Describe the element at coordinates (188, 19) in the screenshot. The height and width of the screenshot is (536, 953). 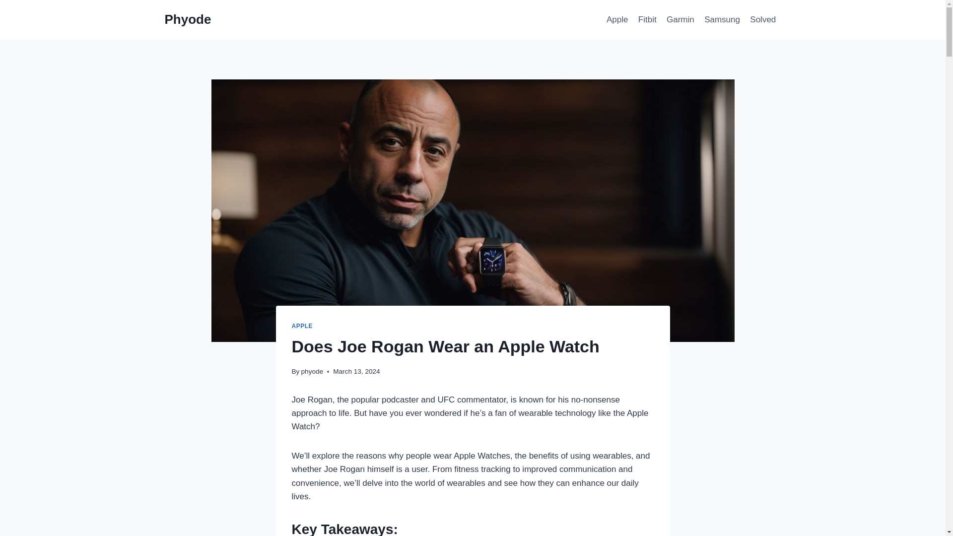
I see `Phyode` at that location.